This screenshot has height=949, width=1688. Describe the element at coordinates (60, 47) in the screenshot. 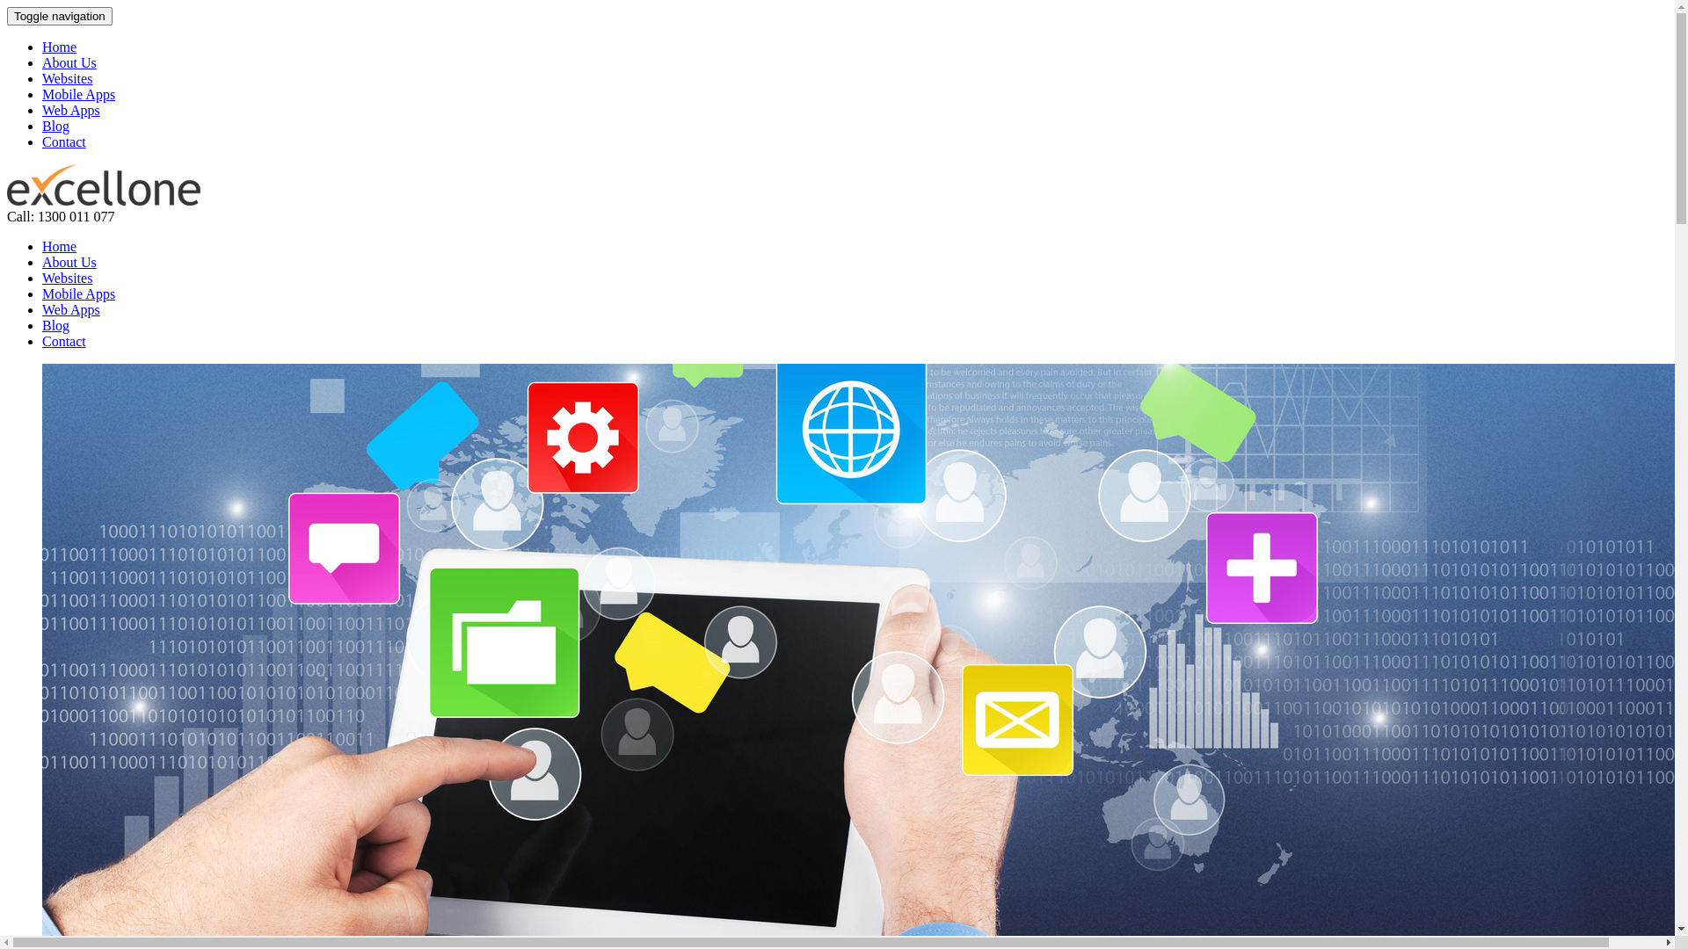

I see `Home` at that location.